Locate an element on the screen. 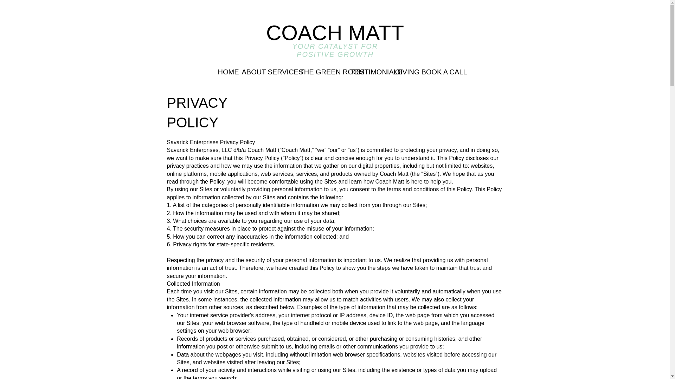 The image size is (675, 379). ABOUT is located at coordinates (249, 72).